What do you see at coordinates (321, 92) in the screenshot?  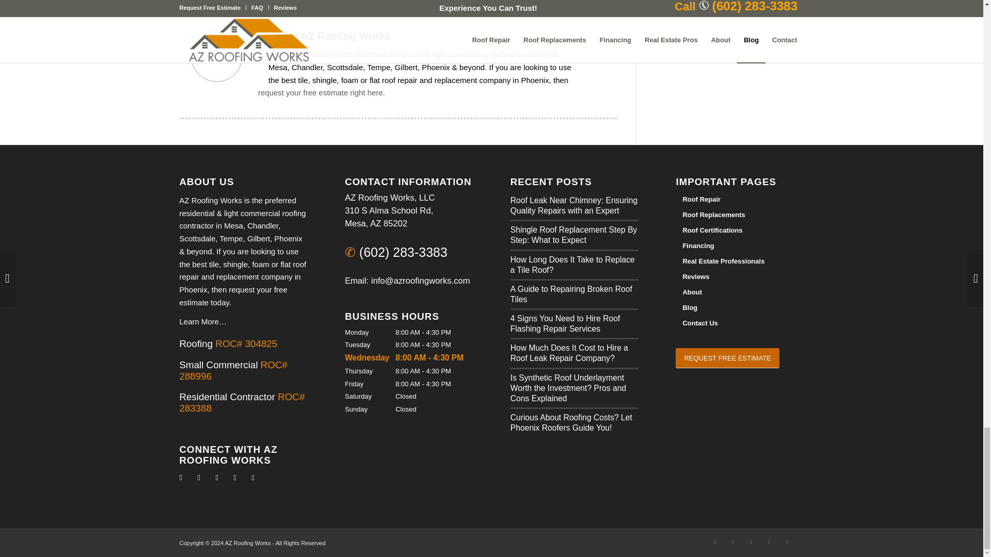 I see `request your free estimate right here.` at bounding box center [321, 92].